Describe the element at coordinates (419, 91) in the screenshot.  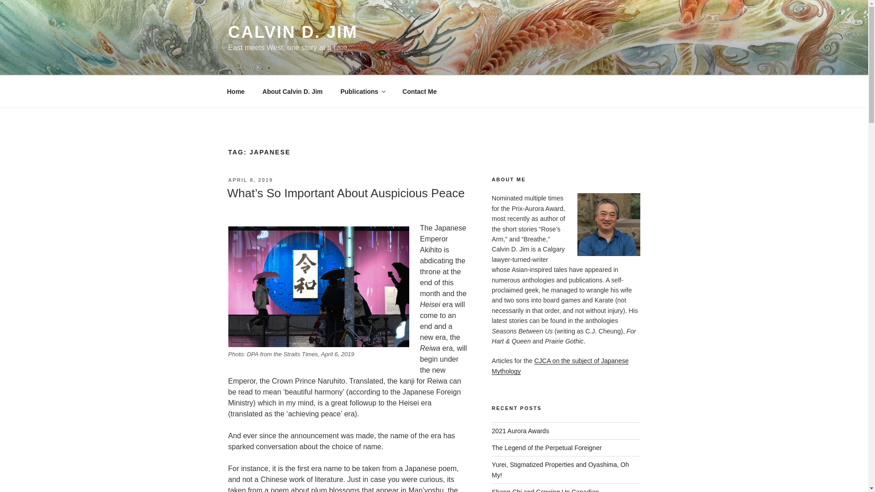
I see `Contact Me` at that location.